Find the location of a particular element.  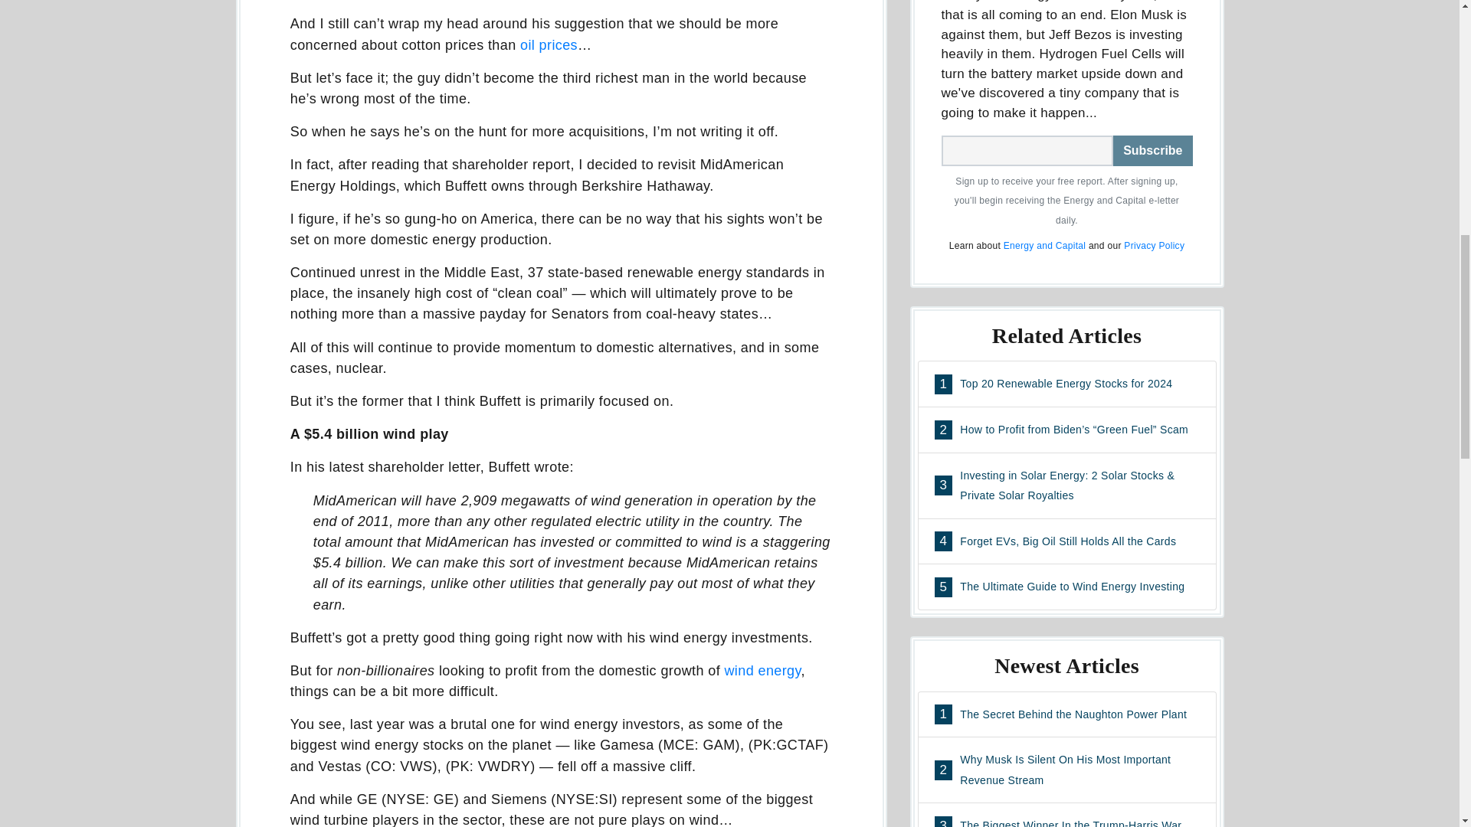

wind energy is located at coordinates (762, 671).